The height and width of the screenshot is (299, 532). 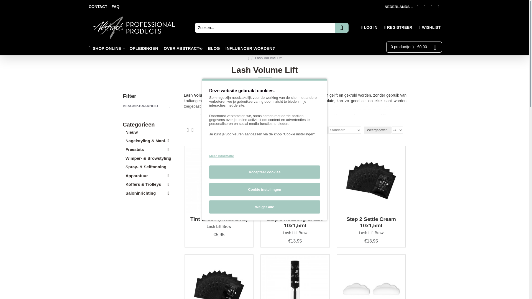 What do you see at coordinates (215, 48) in the screenshot?
I see `BLOG` at bounding box center [215, 48].